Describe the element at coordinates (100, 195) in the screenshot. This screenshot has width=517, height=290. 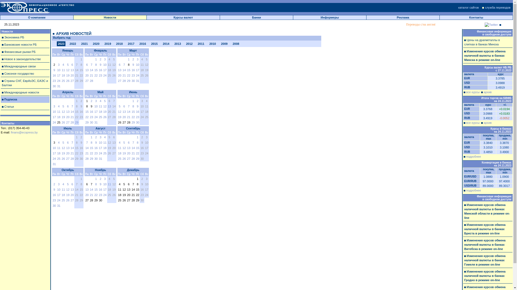
I see `23` at that location.